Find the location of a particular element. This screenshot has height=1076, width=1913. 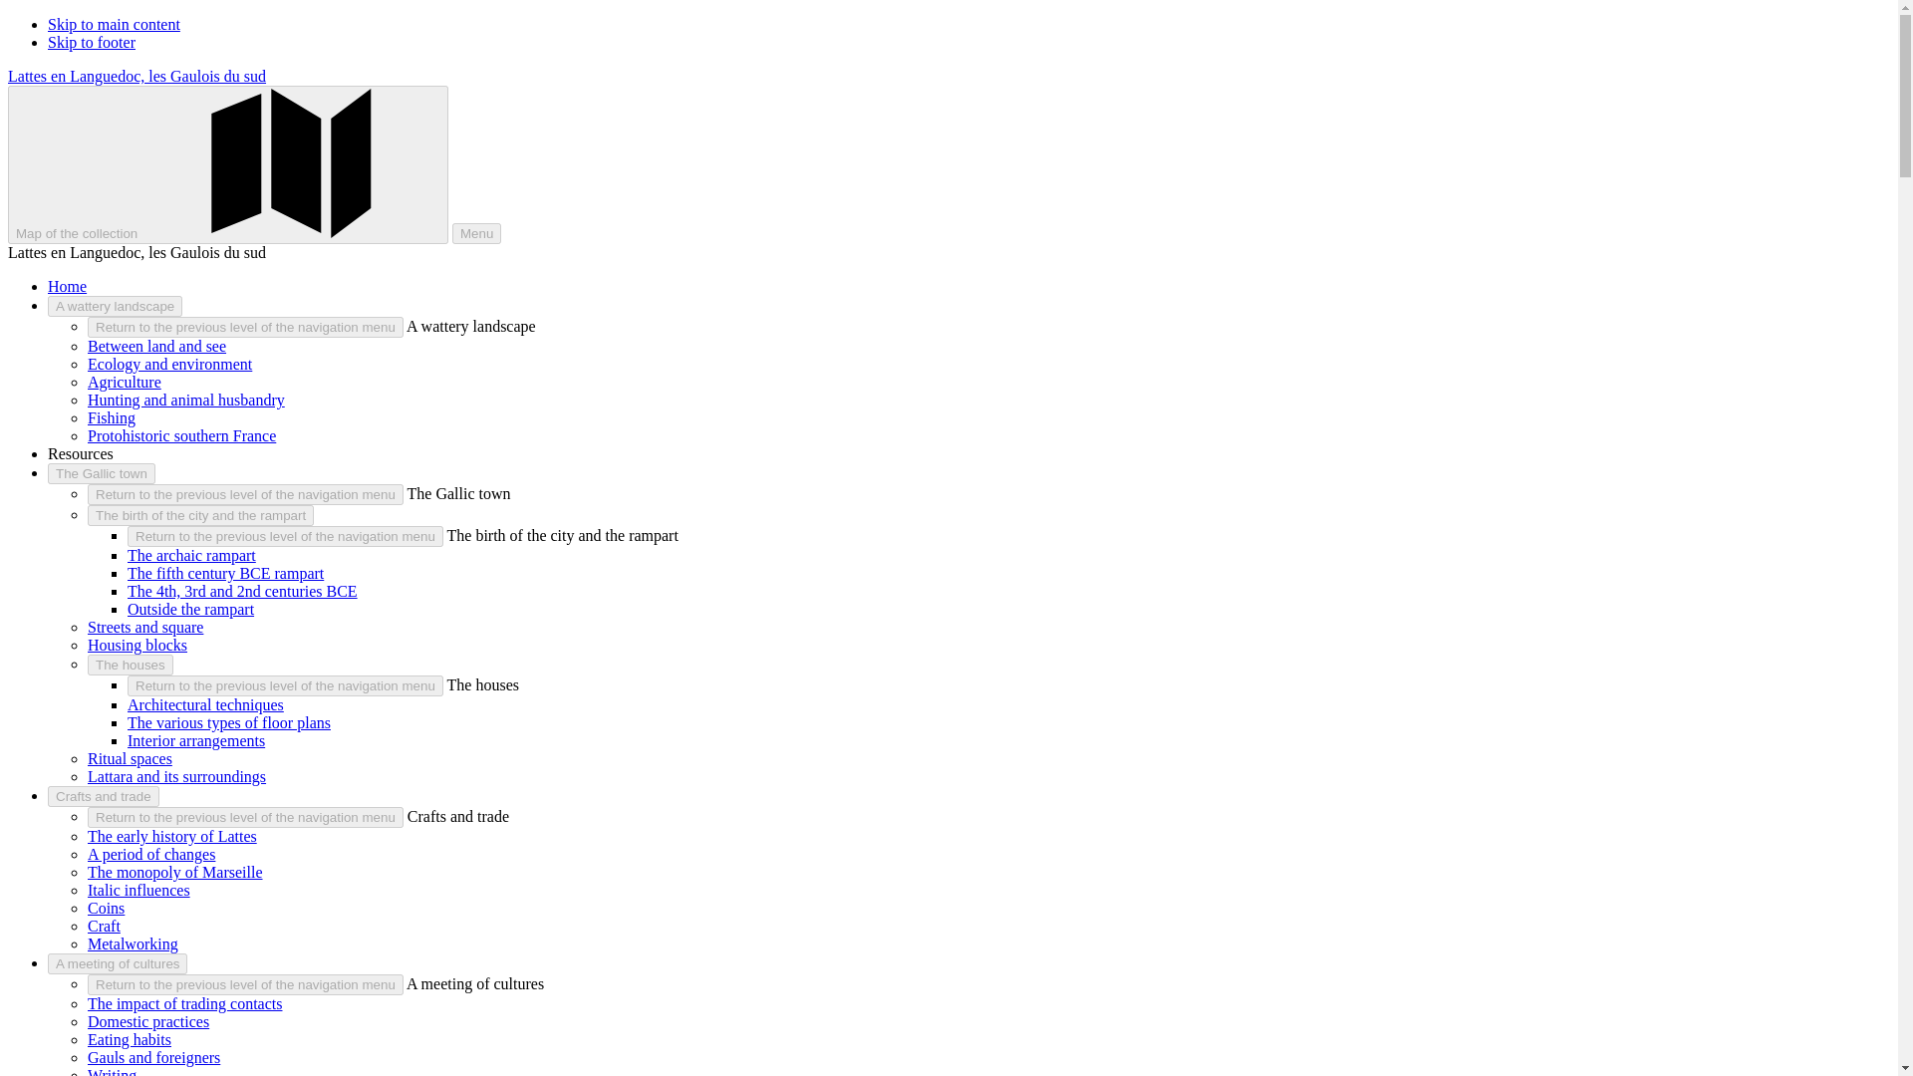

Lattes en Languedoc, les Gaulois du sud is located at coordinates (136, 76).